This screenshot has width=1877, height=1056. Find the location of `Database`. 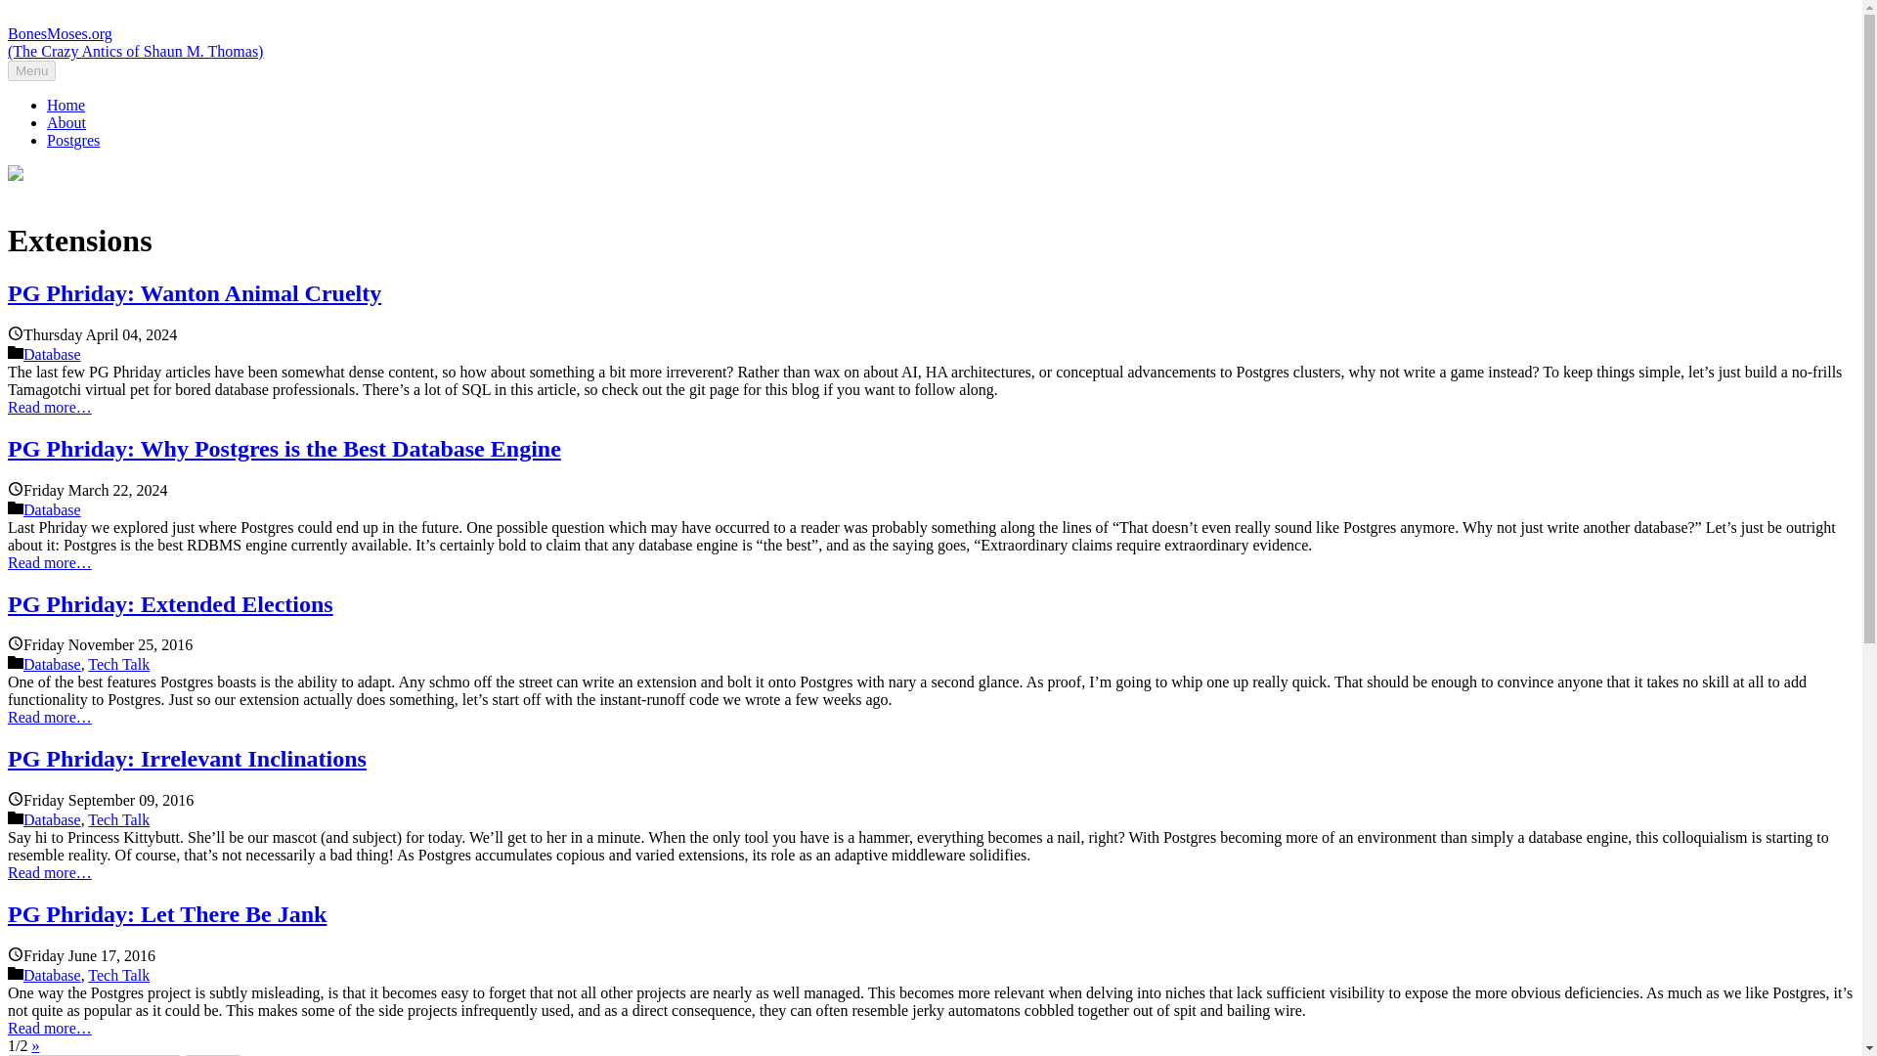

Database is located at coordinates (51, 354).